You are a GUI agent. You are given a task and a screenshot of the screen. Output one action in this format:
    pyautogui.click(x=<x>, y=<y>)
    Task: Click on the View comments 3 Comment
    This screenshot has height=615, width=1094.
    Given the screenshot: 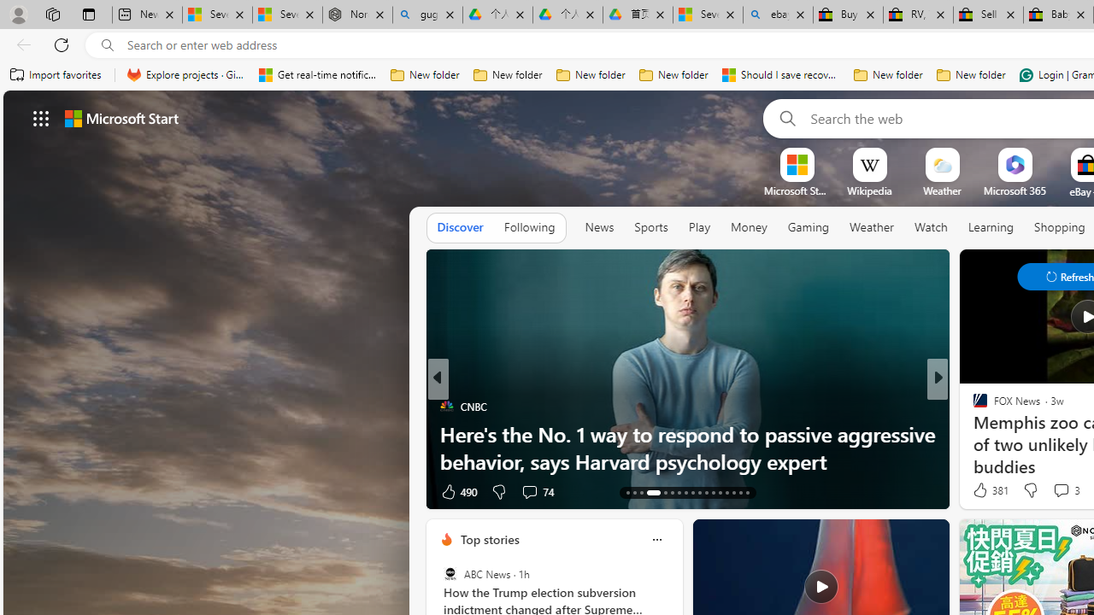 What is the action you would take?
    pyautogui.click(x=1061, y=489)
    